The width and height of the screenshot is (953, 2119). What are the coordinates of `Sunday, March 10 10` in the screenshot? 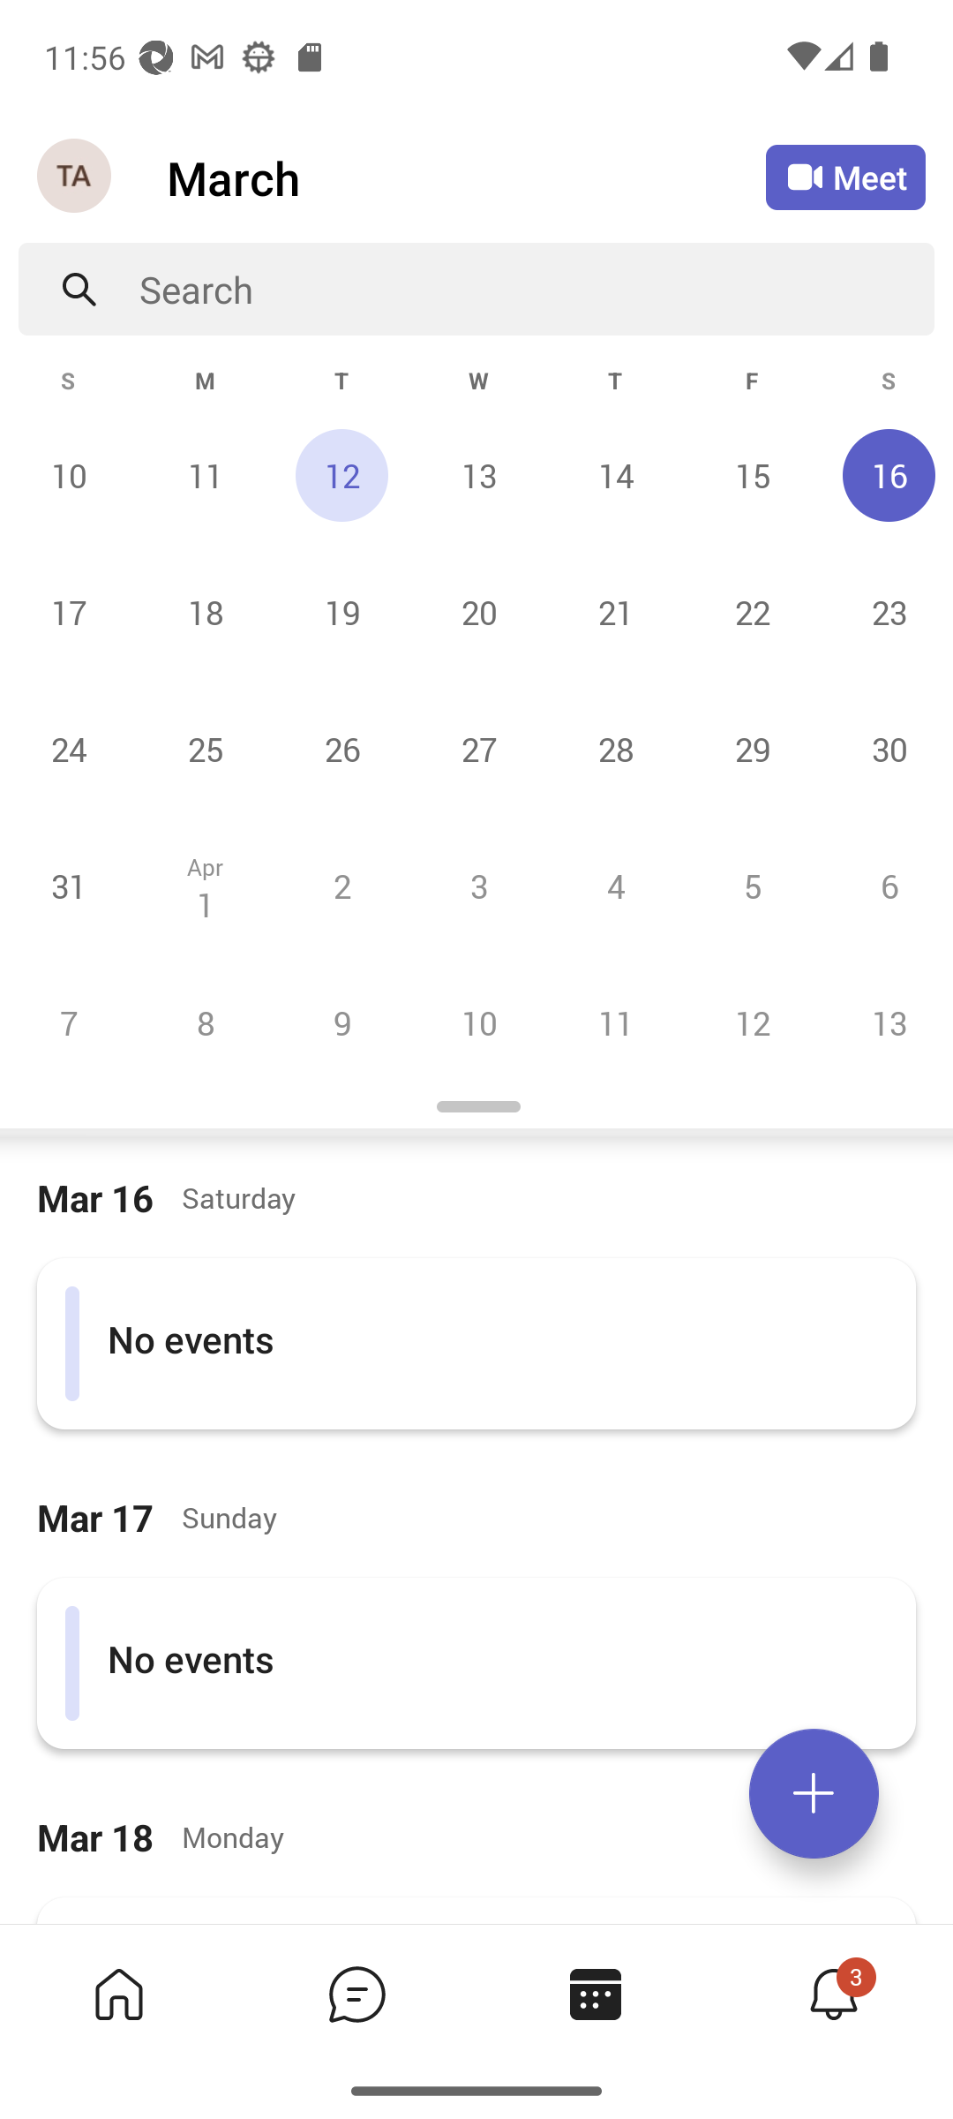 It's located at (69, 475).